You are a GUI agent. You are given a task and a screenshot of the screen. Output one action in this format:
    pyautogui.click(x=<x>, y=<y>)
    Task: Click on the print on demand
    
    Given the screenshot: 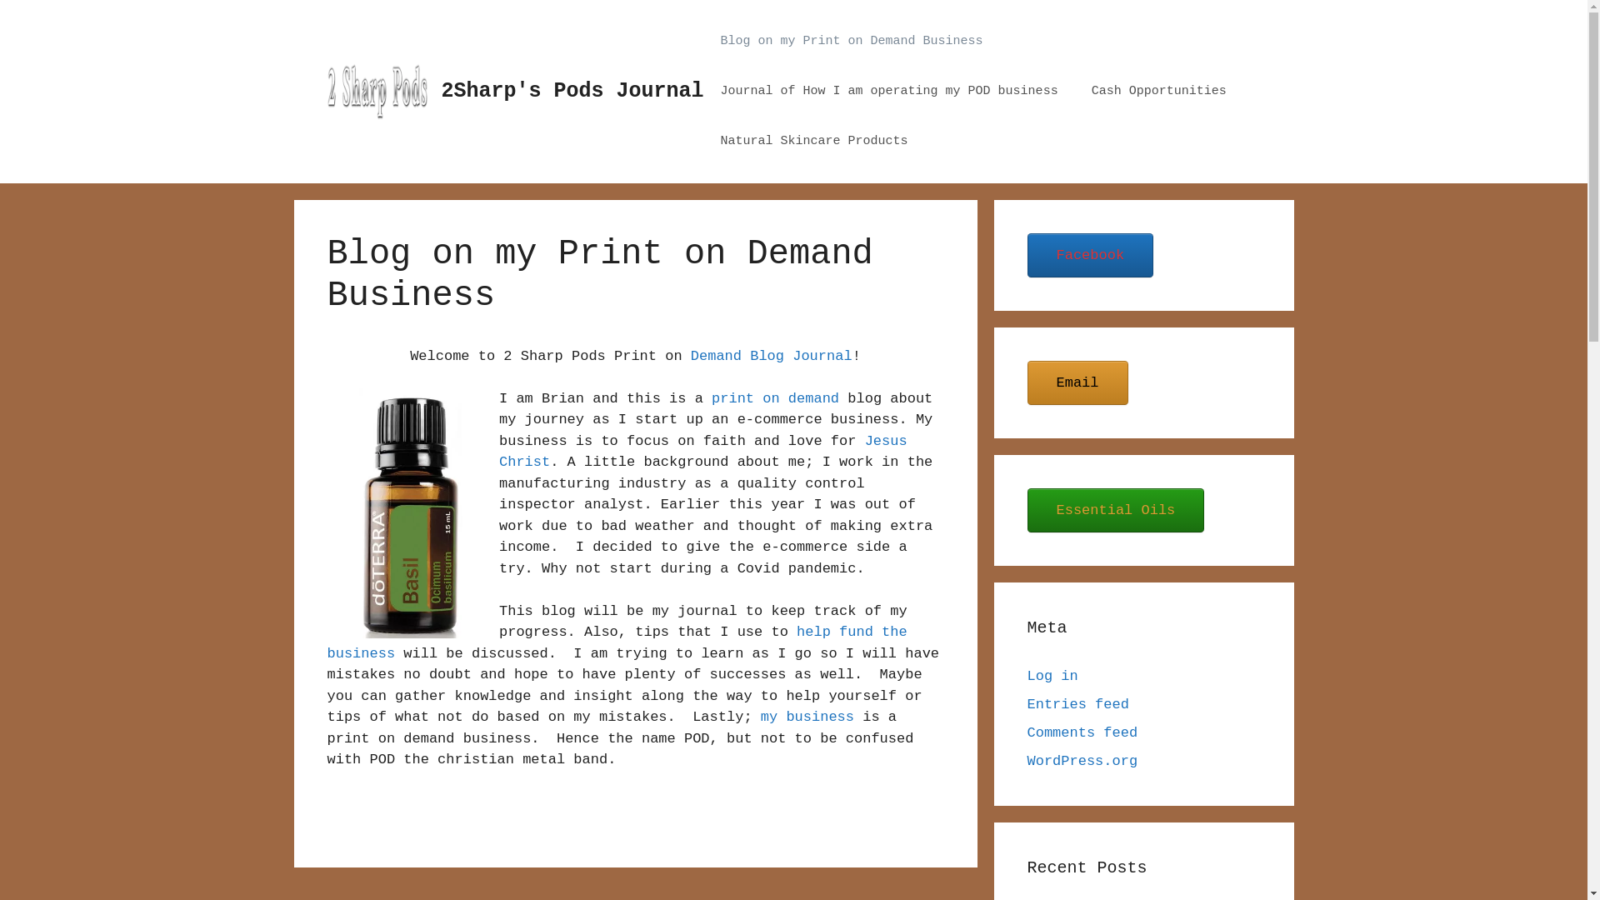 What is the action you would take?
    pyautogui.click(x=775, y=398)
    